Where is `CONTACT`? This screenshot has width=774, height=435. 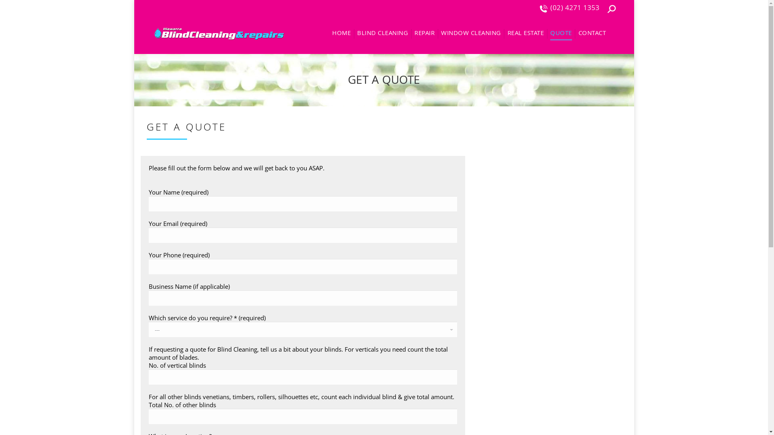 CONTACT is located at coordinates (592, 34).